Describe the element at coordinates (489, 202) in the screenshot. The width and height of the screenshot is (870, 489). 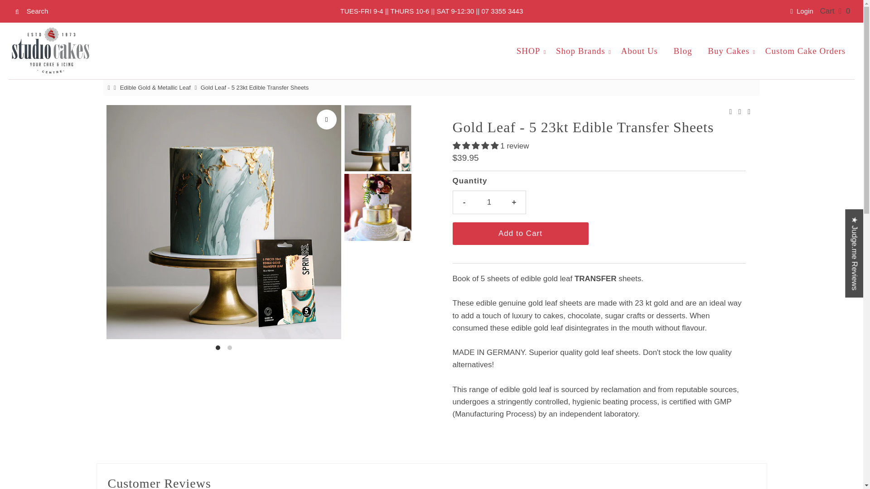
I see `1` at that location.